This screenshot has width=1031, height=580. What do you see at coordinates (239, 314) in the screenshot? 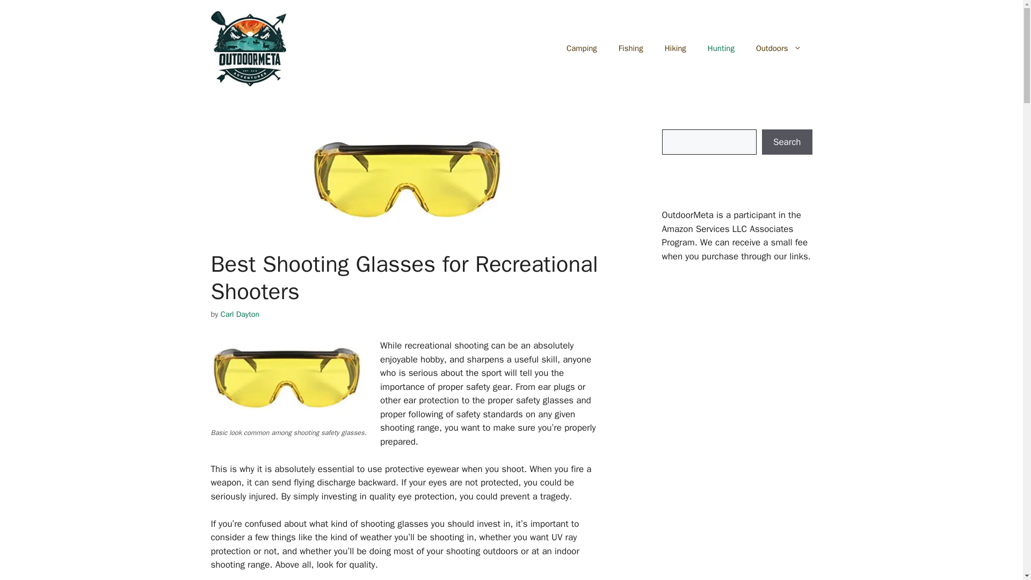
I see `View all posts by Carl Dayton` at bounding box center [239, 314].